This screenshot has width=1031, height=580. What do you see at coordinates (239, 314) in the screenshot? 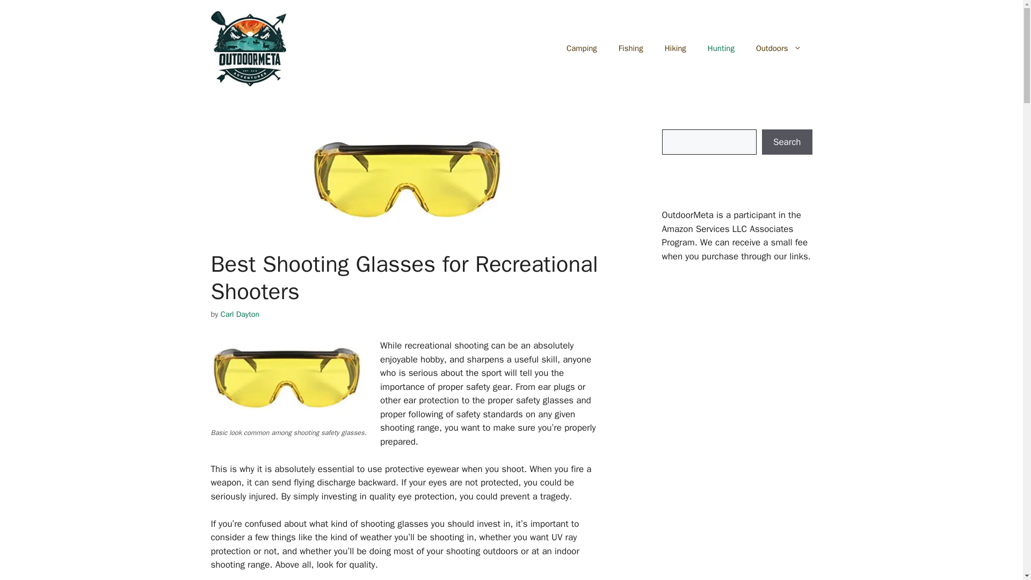
I see `View all posts by Carl Dayton` at bounding box center [239, 314].